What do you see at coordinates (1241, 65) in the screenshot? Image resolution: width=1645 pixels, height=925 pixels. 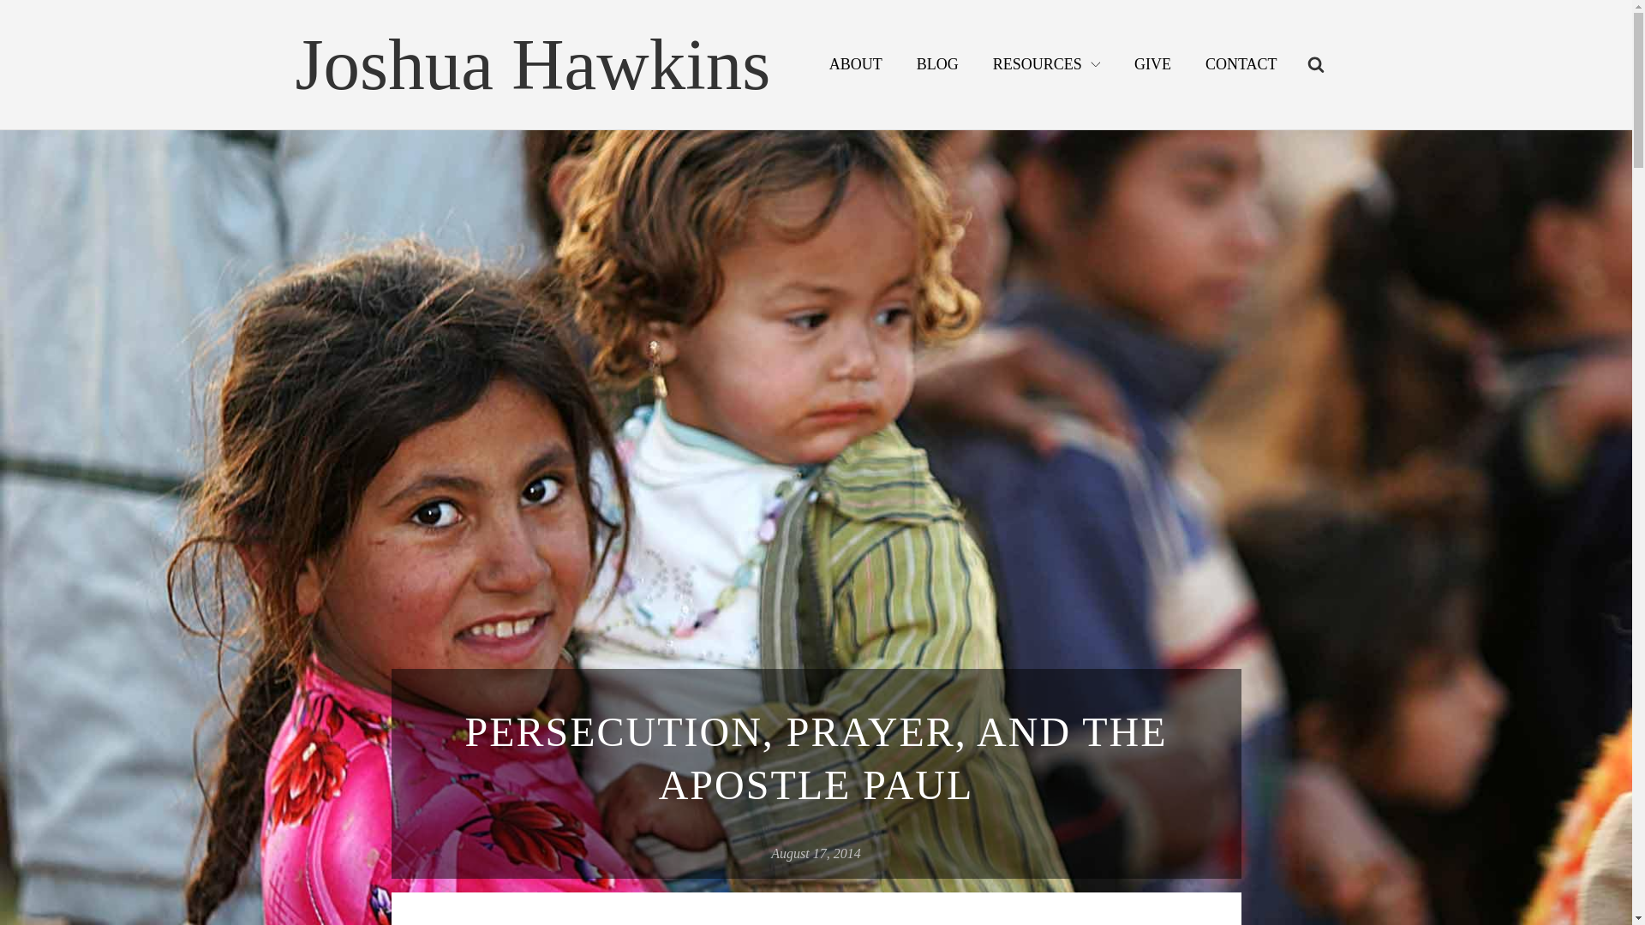 I see `CONTACT` at bounding box center [1241, 65].